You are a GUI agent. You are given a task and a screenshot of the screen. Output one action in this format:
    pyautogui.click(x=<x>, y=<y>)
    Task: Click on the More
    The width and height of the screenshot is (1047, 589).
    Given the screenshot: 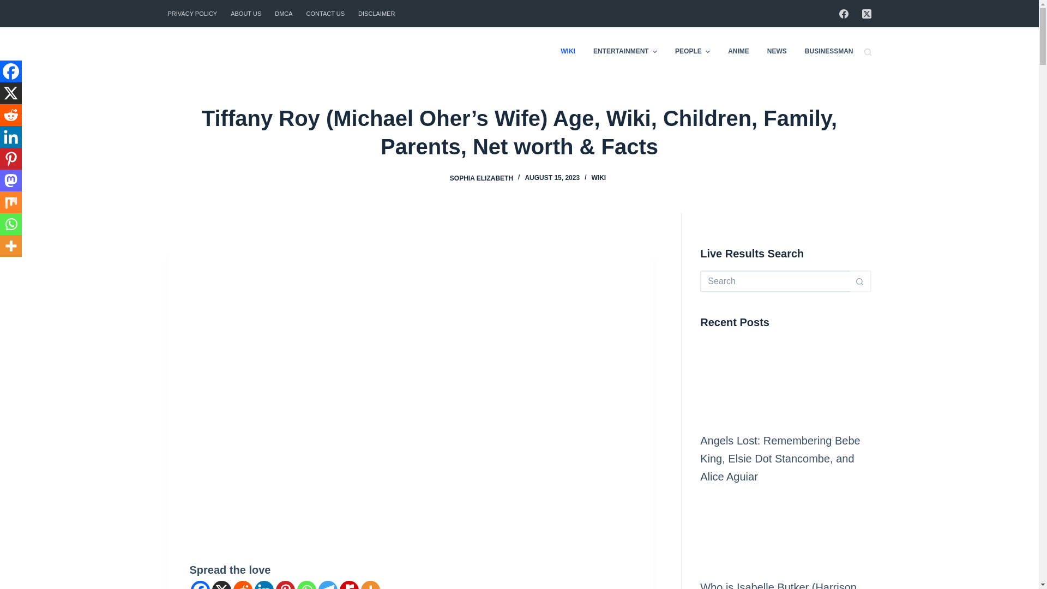 What is the action you would take?
    pyautogui.click(x=370, y=585)
    